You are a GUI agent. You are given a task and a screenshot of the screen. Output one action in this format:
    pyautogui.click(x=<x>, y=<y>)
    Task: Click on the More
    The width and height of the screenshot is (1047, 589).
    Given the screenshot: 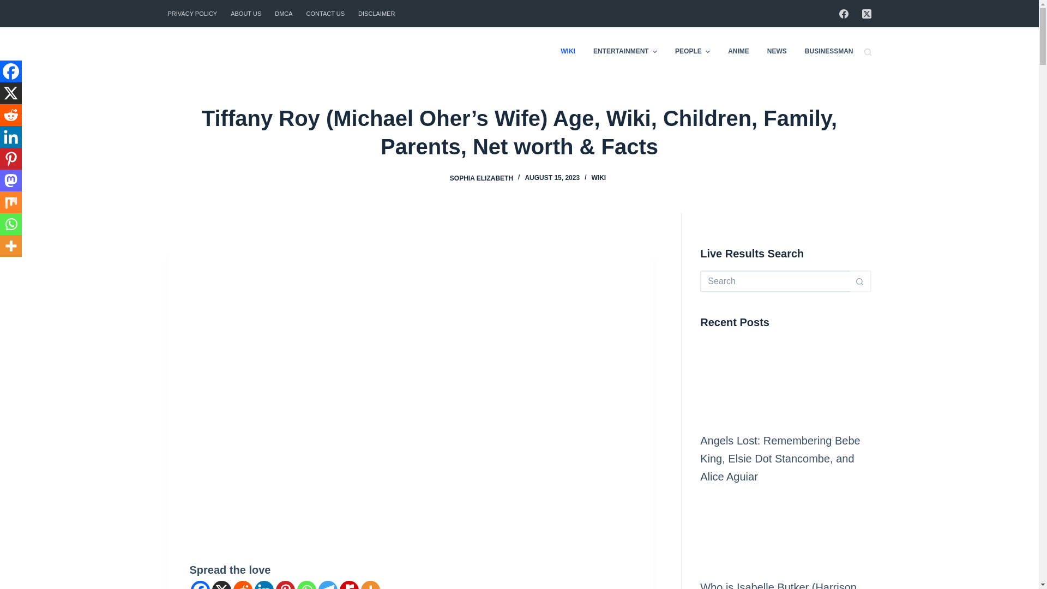 What is the action you would take?
    pyautogui.click(x=370, y=585)
    